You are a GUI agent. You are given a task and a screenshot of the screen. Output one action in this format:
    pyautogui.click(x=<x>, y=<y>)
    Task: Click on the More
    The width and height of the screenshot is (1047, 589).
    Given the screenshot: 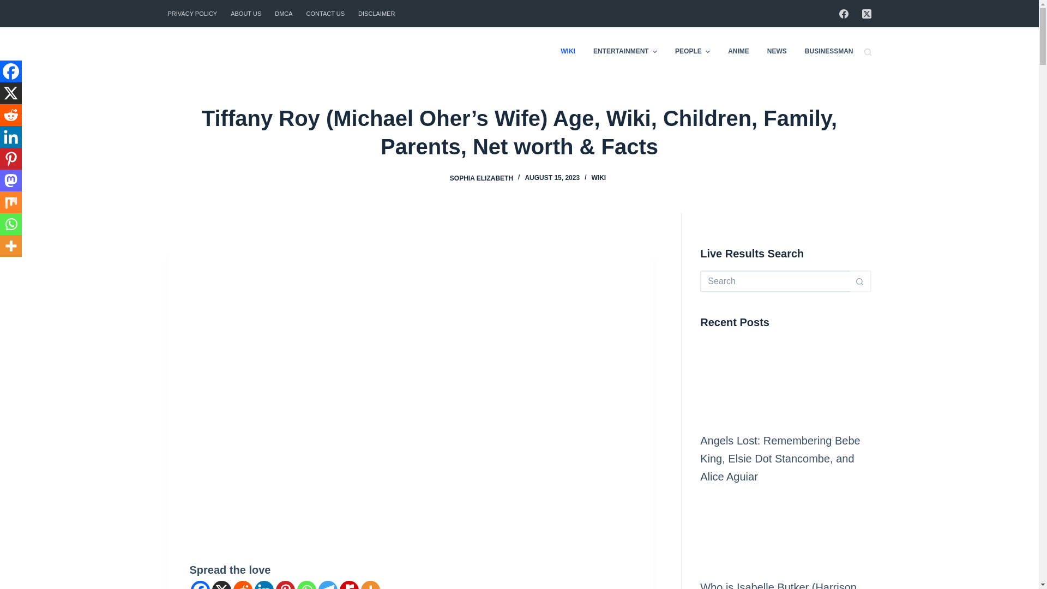 What is the action you would take?
    pyautogui.click(x=370, y=585)
    